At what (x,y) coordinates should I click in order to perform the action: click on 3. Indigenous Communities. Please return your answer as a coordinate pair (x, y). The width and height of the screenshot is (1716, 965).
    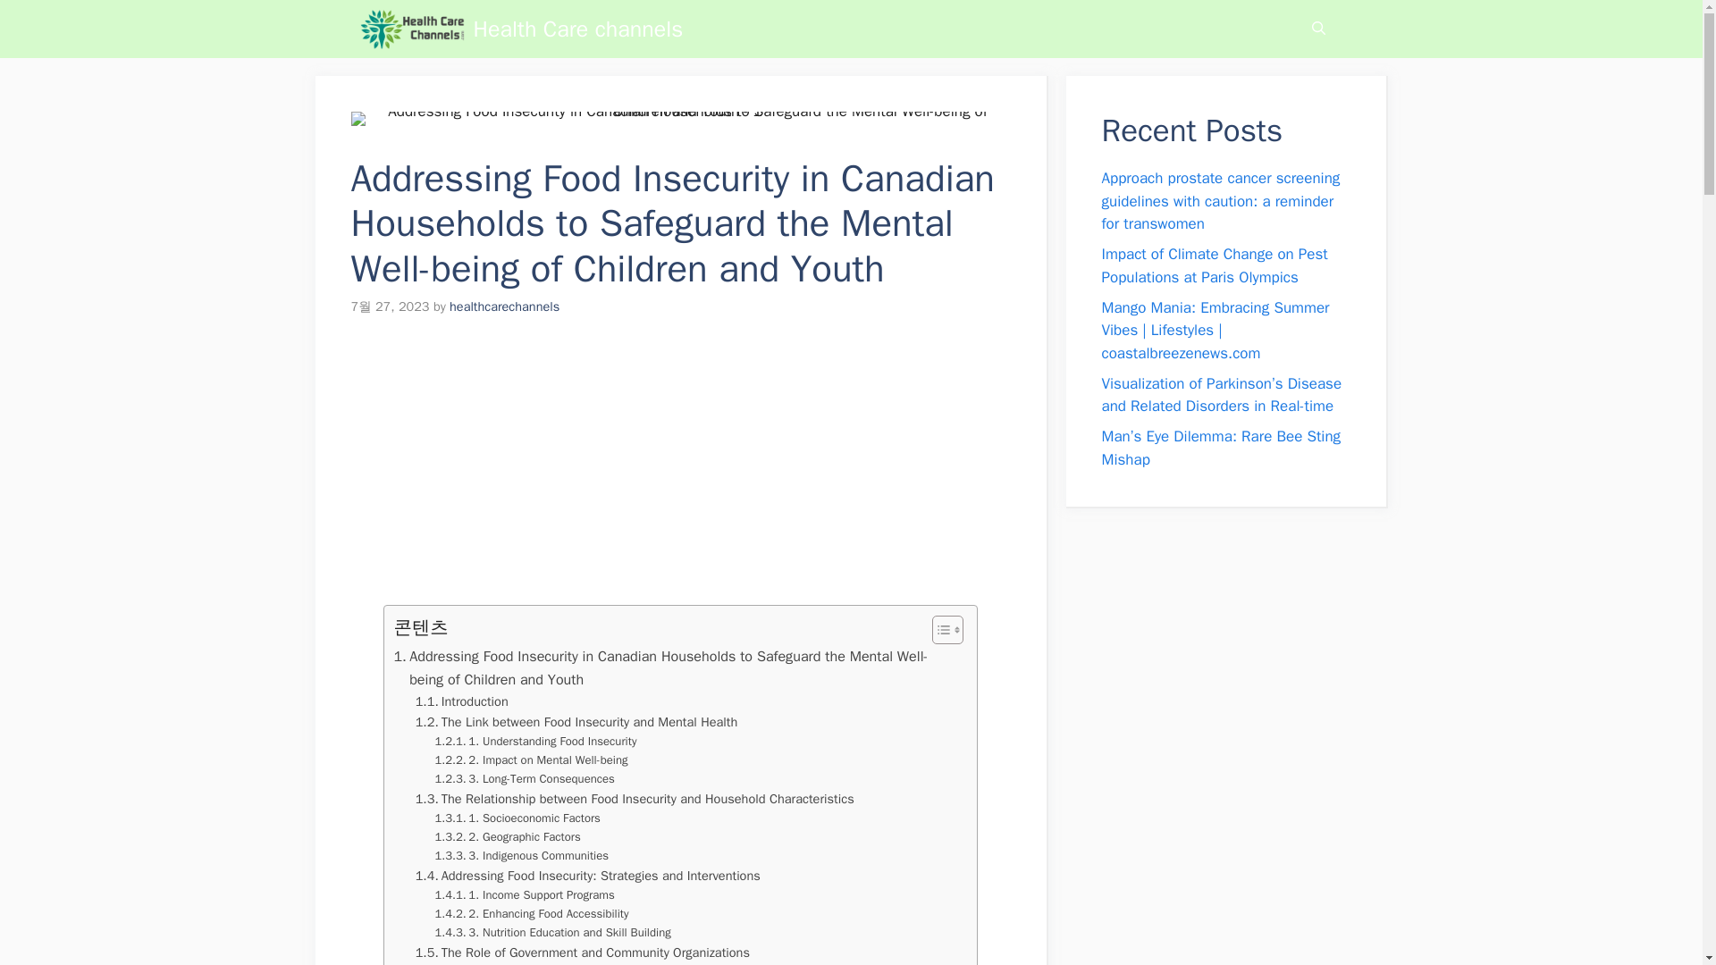
    Looking at the image, I should click on (521, 856).